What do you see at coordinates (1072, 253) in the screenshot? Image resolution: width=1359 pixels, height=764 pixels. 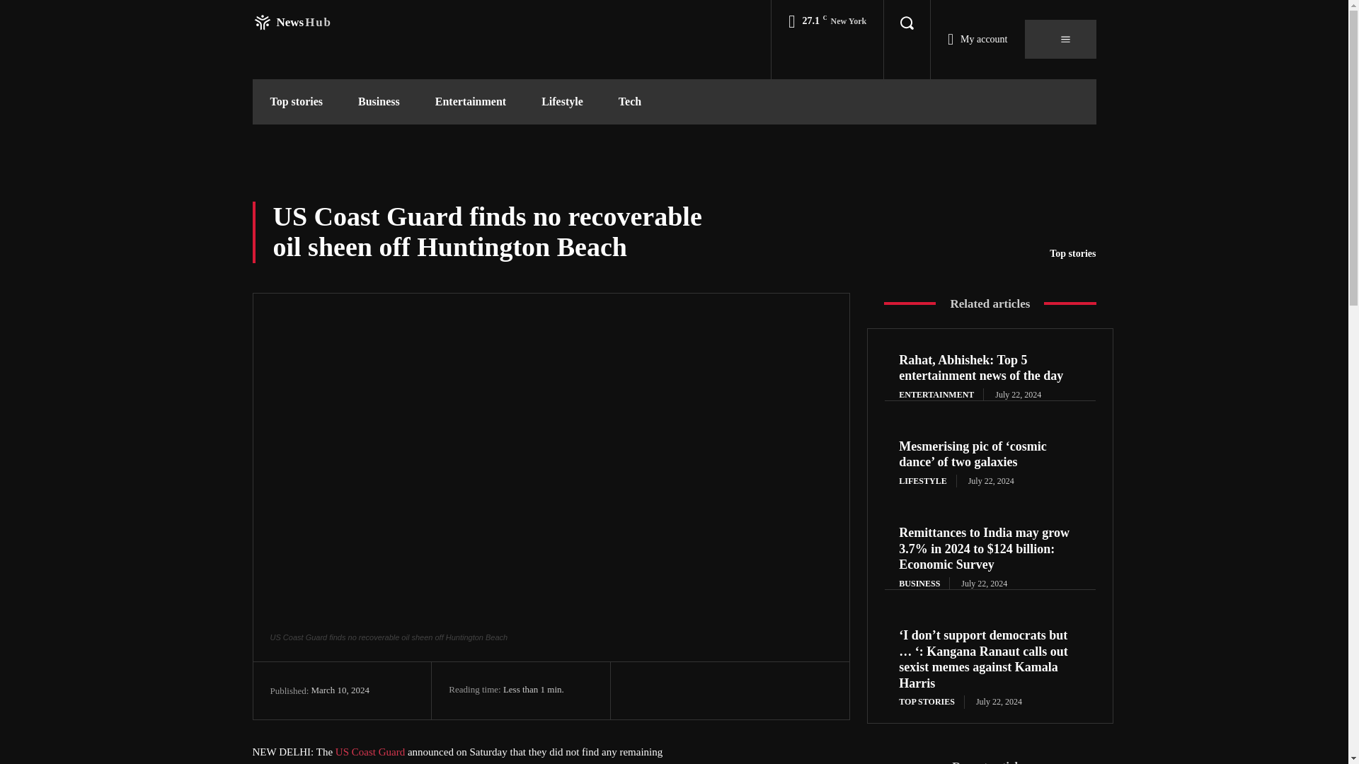 I see `Lifestyle` at bounding box center [1072, 253].